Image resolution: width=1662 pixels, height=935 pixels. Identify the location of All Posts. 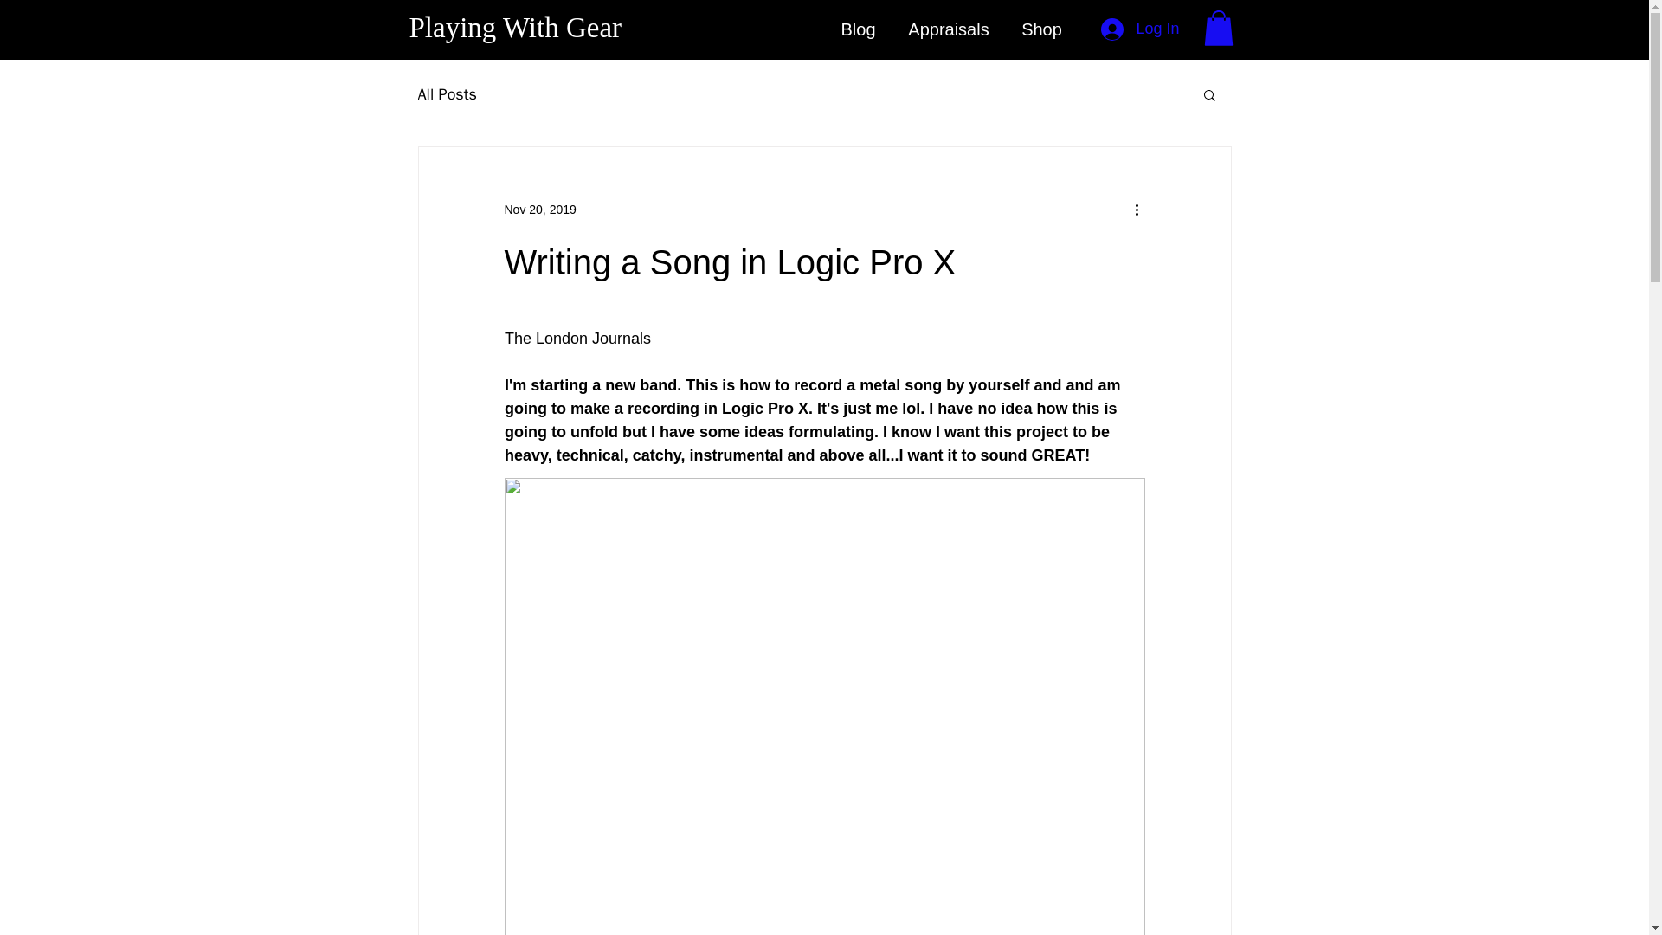
(446, 93).